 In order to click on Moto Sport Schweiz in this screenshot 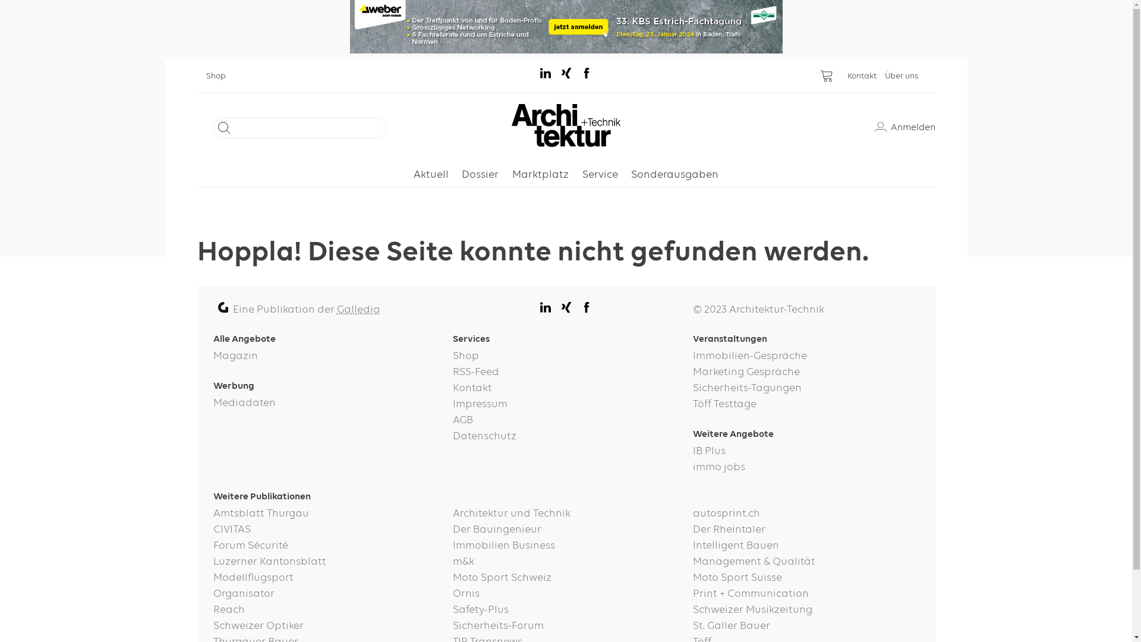, I will do `click(566, 578)`.